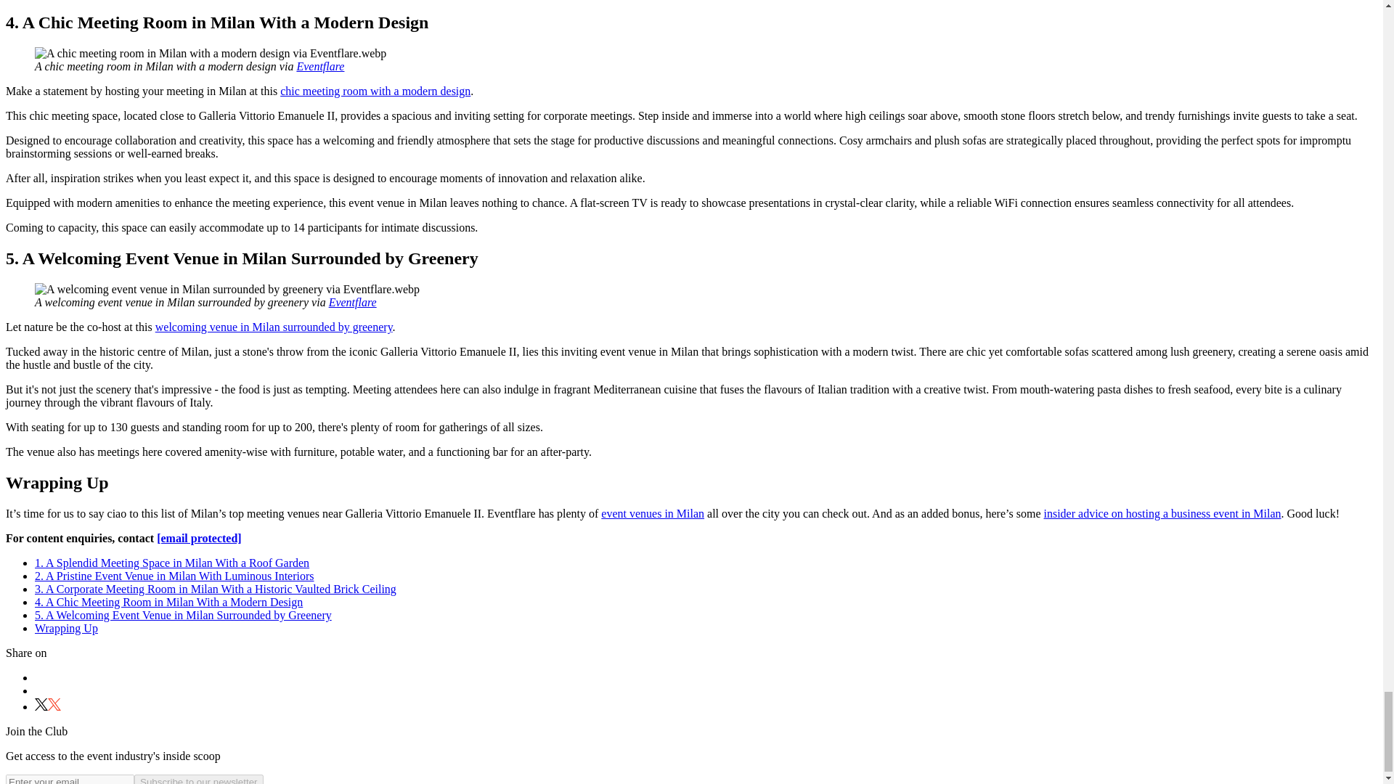 The image size is (1394, 784). What do you see at coordinates (168, 602) in the screenshot?
I see `4. A Chic Meeting Room in Milan With a Modern Design` at bounding box center [168, 602].